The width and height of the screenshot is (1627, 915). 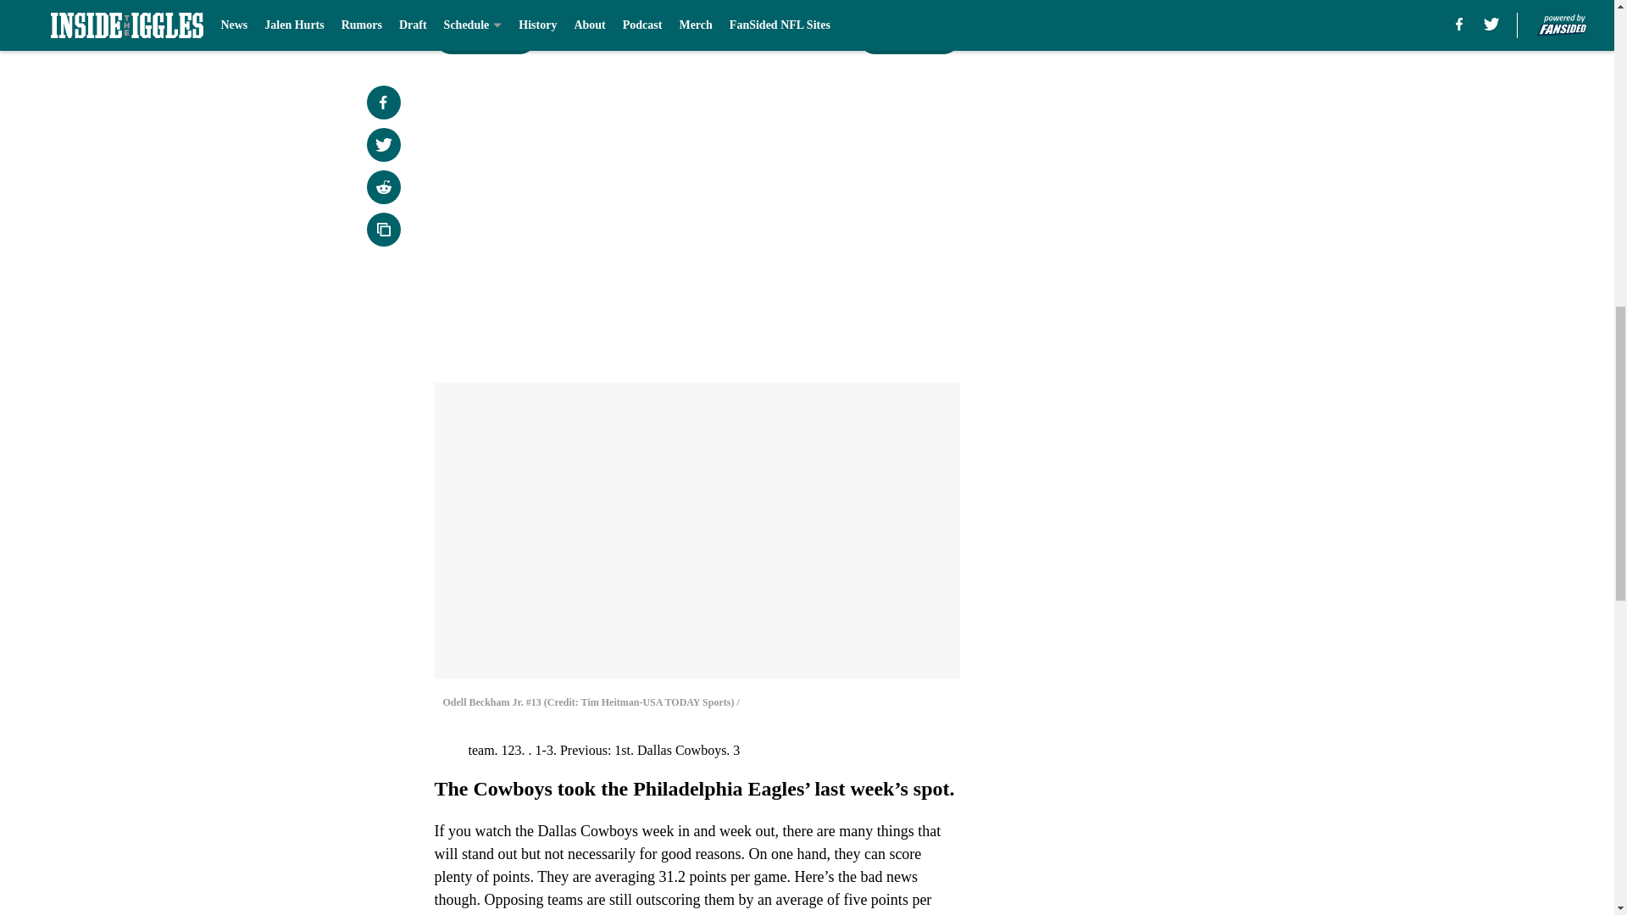 What do you see at coordinates (908, 36) in the screenshot?
I see `Next` at bounding box center [908, 36].